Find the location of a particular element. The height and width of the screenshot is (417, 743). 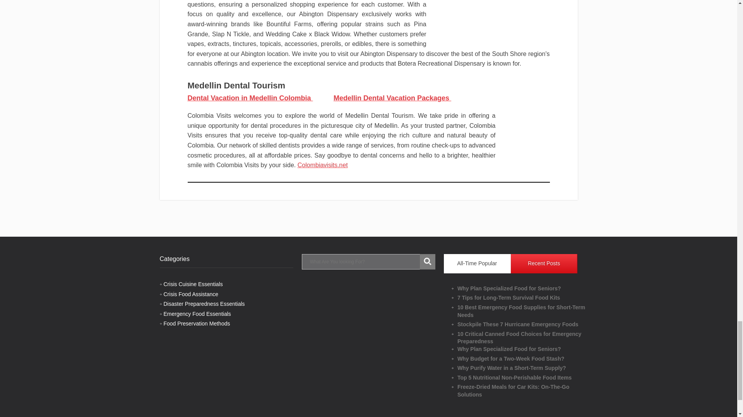

Crisis Food Assistance is located at coordinates (191, 294).